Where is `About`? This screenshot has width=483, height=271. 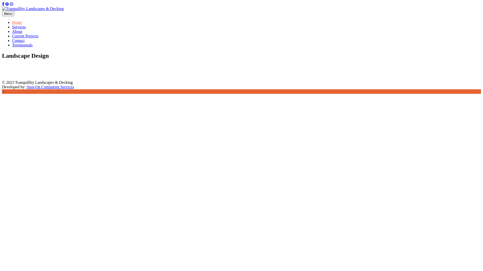 About is located at coordinates (17, 32).